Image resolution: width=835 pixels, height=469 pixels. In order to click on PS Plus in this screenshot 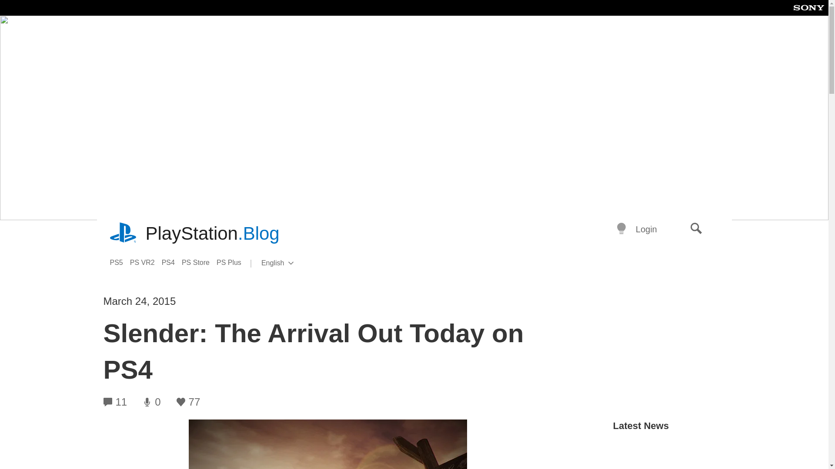, I will do `click(232, 262)`.